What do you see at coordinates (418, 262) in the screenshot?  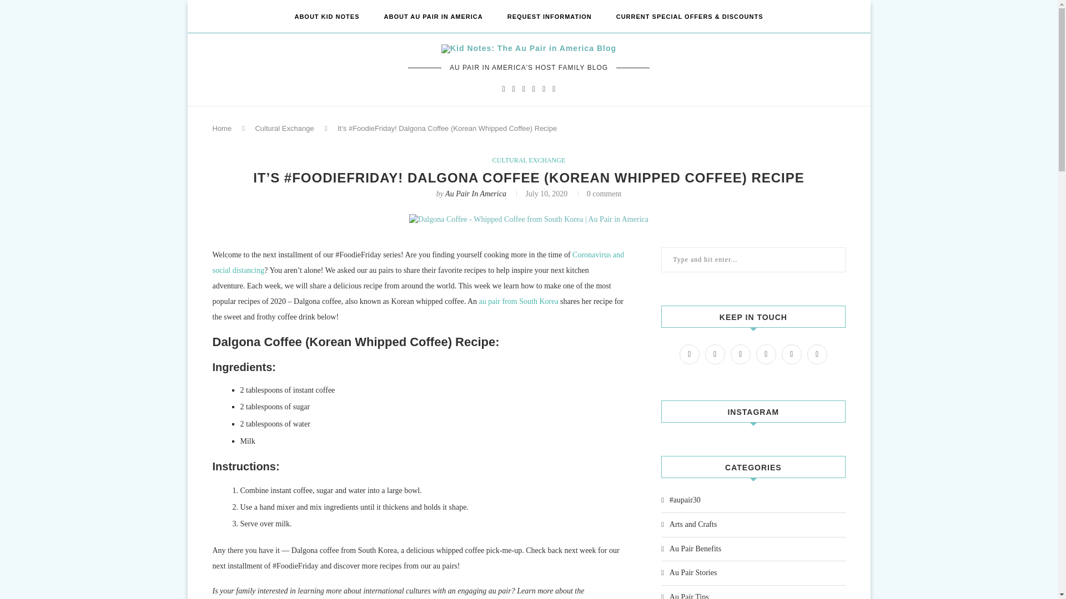 I see `Coronavirus and social distancing` at bounding box center [418, 262].